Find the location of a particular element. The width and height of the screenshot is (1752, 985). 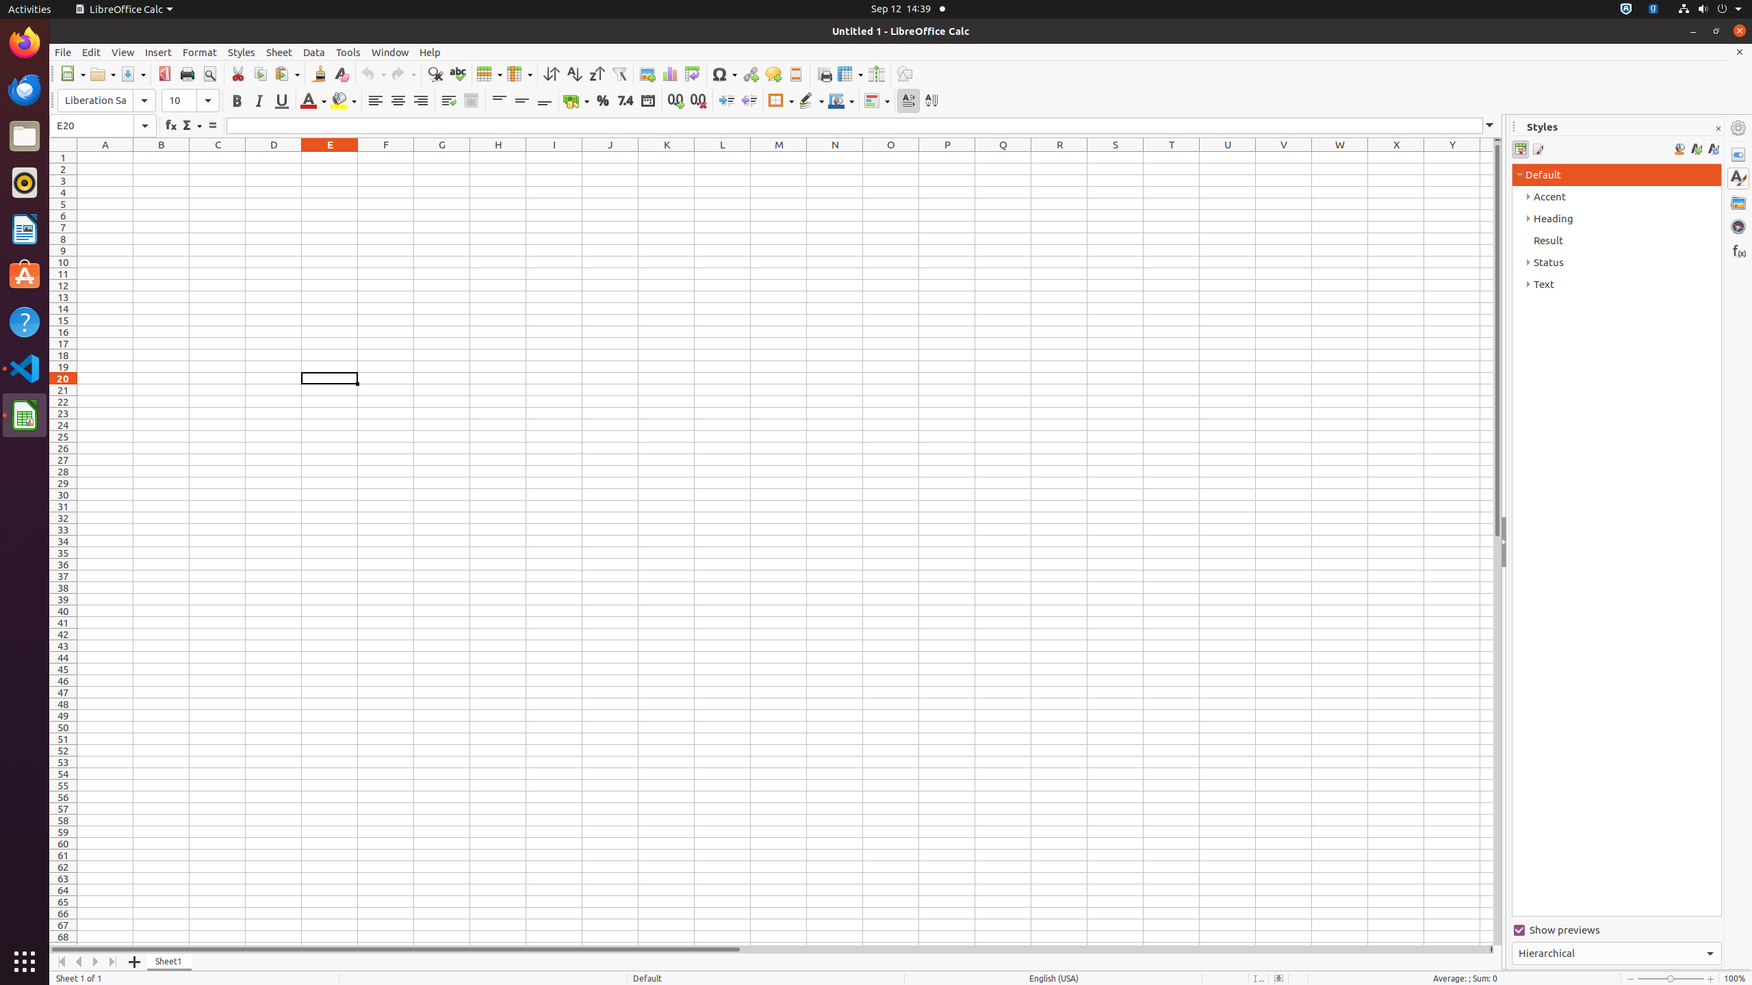

Q1 is located at coordinates (1003, 157).